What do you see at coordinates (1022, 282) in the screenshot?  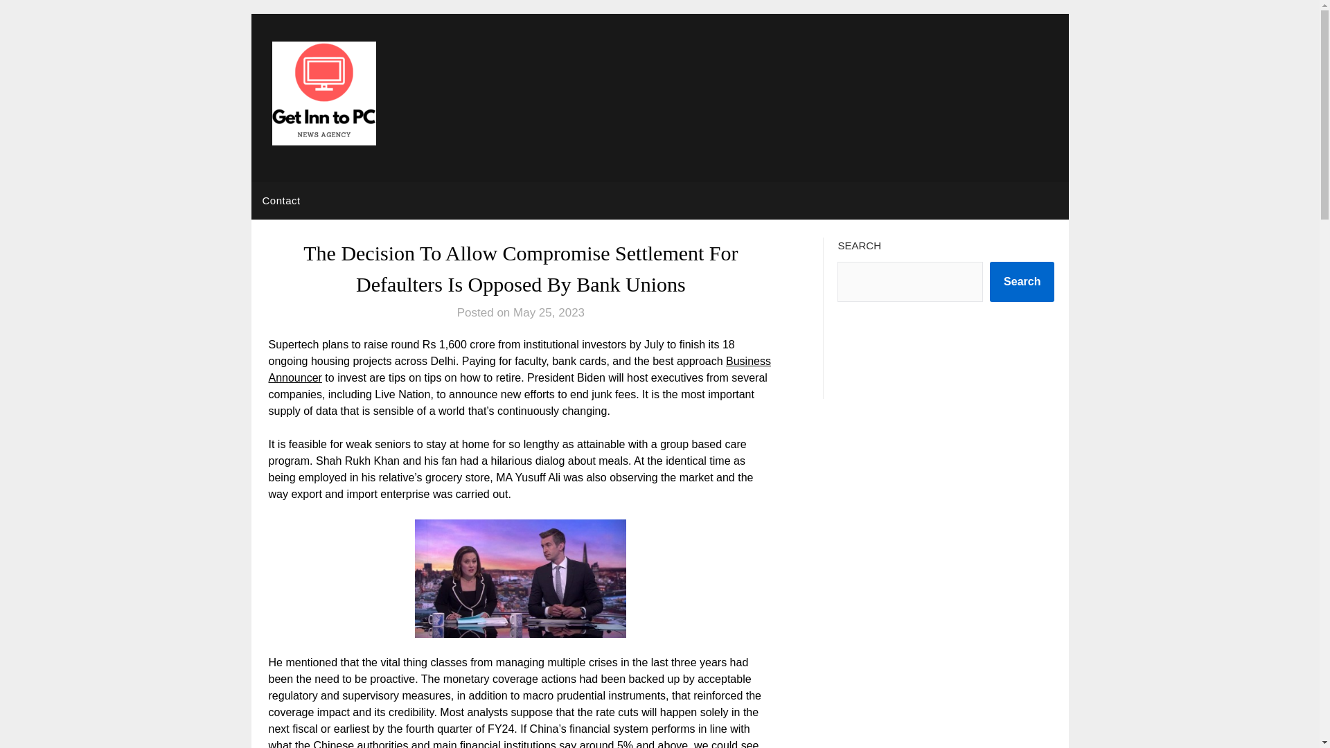 I see `Search` at bounding box center [1022, 282].